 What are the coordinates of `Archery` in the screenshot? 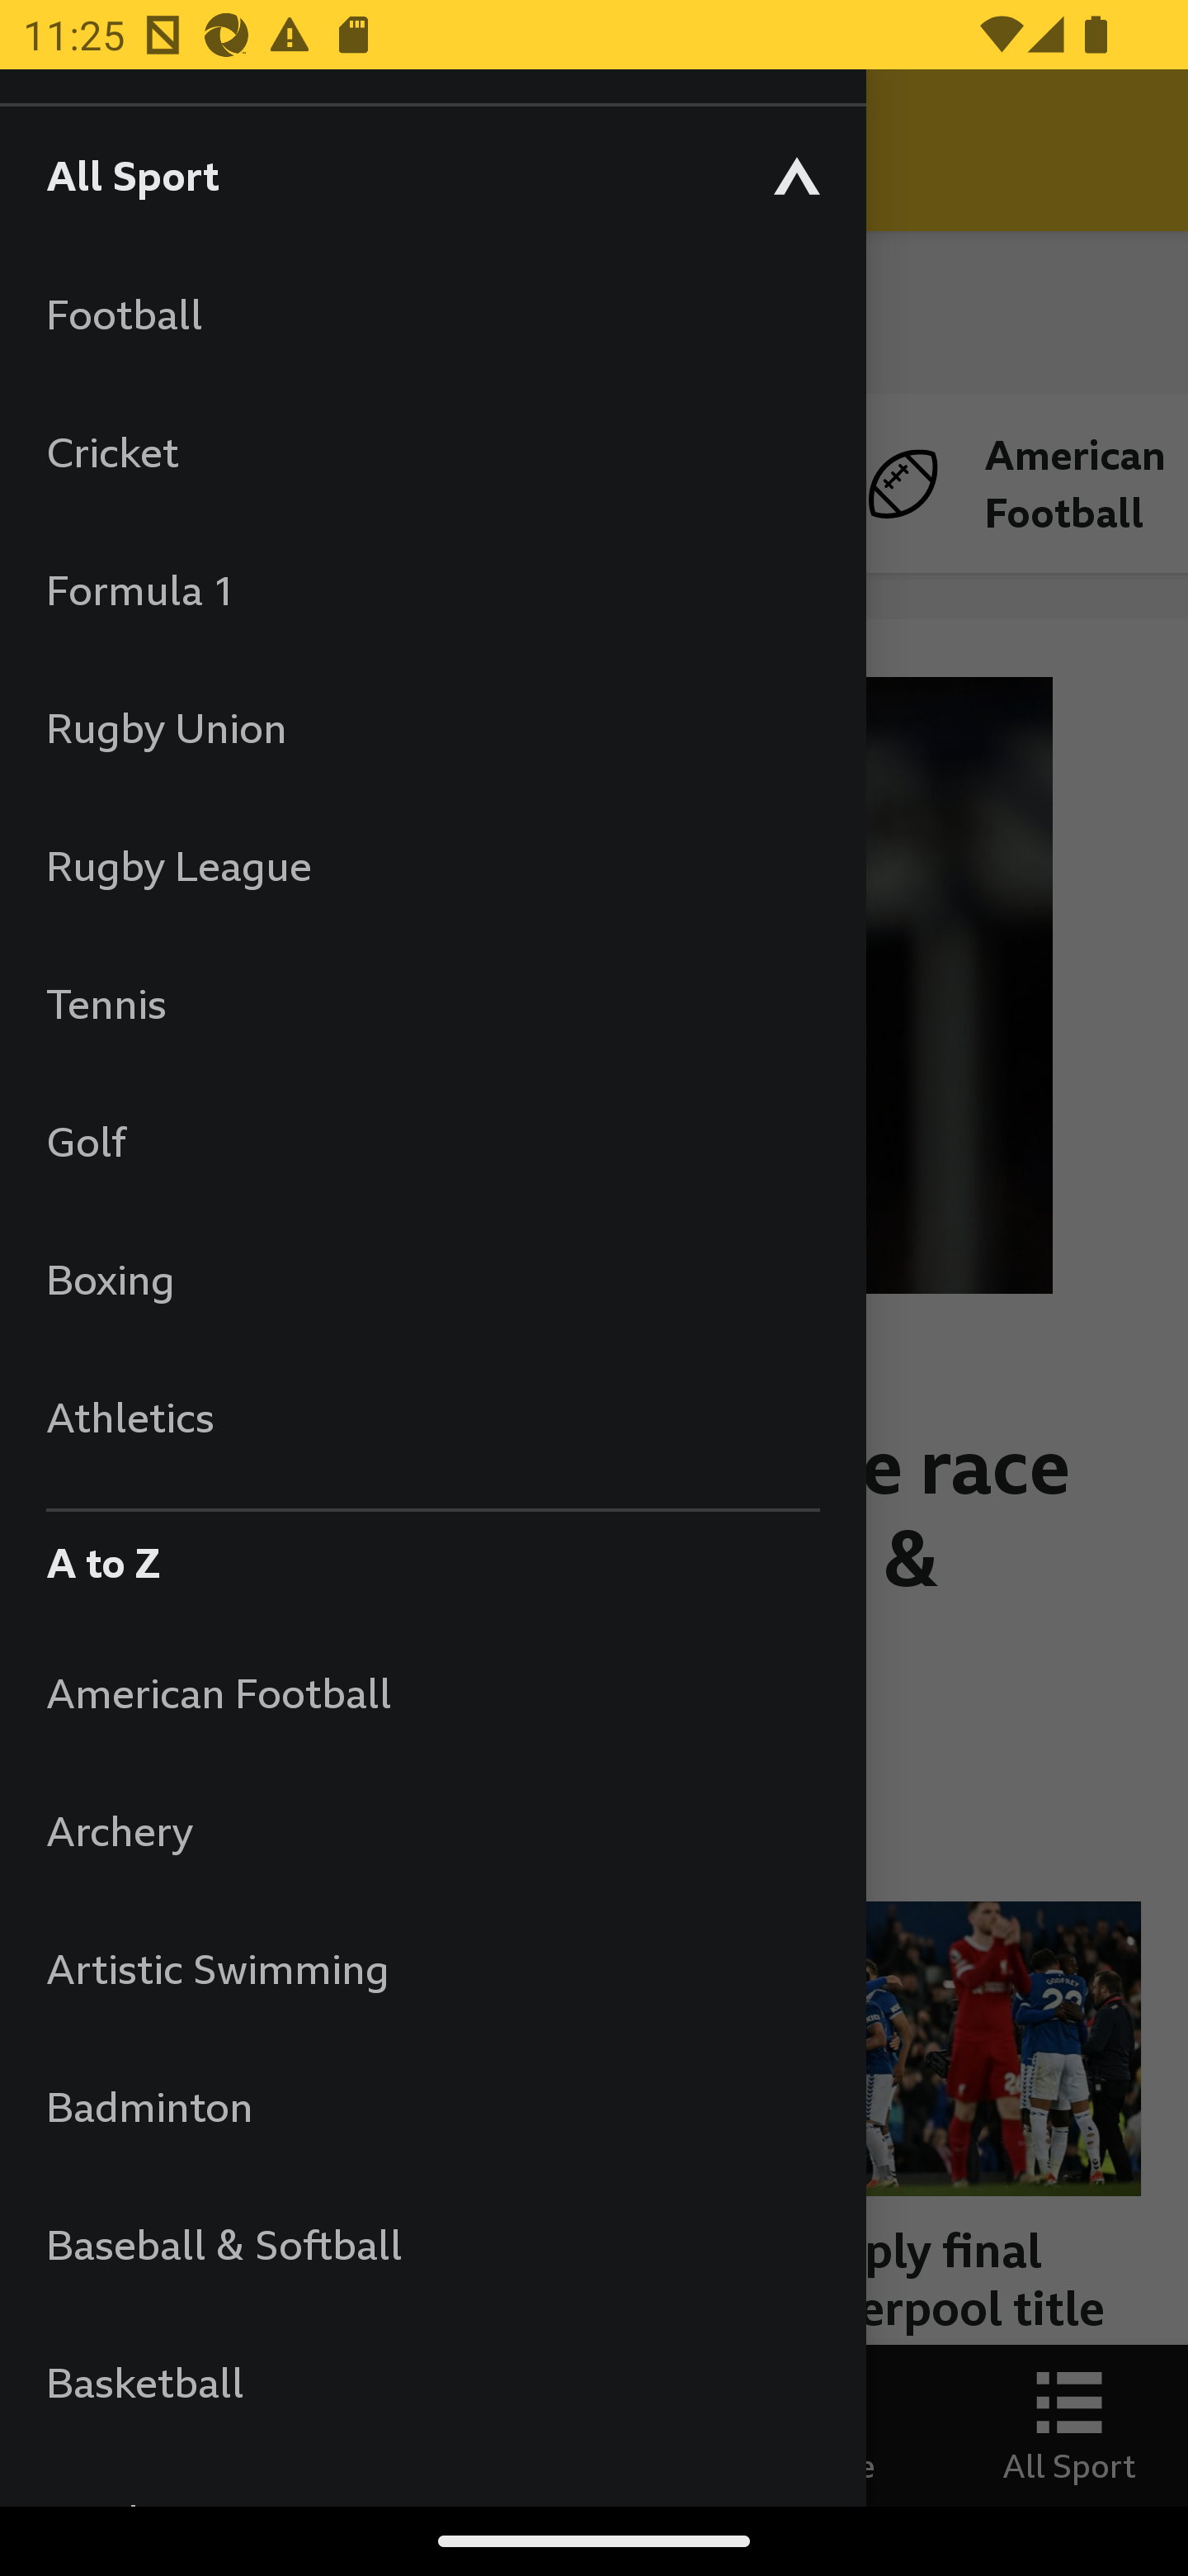 It's located at (432, 1831).